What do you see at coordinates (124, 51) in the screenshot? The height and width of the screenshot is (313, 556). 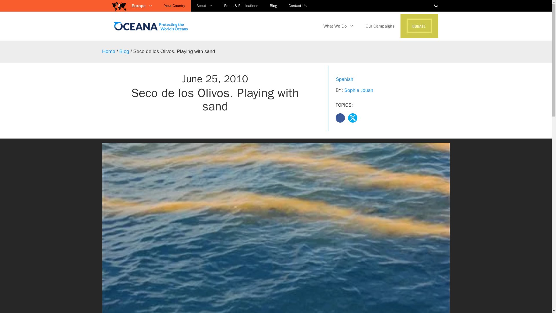 I see `Blog` at bounding box center [124, 51].